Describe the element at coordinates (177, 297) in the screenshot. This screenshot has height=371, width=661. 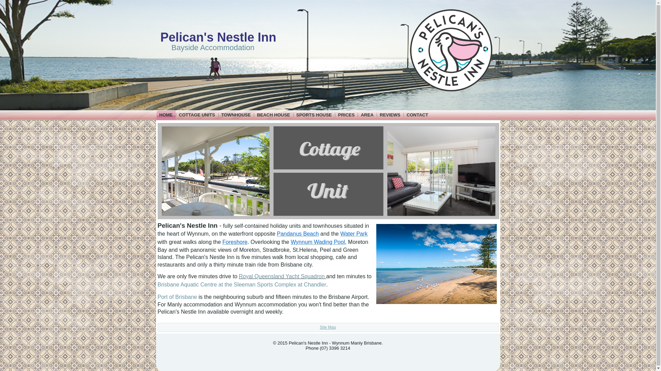
I see `Port of Brisbane` at that location.